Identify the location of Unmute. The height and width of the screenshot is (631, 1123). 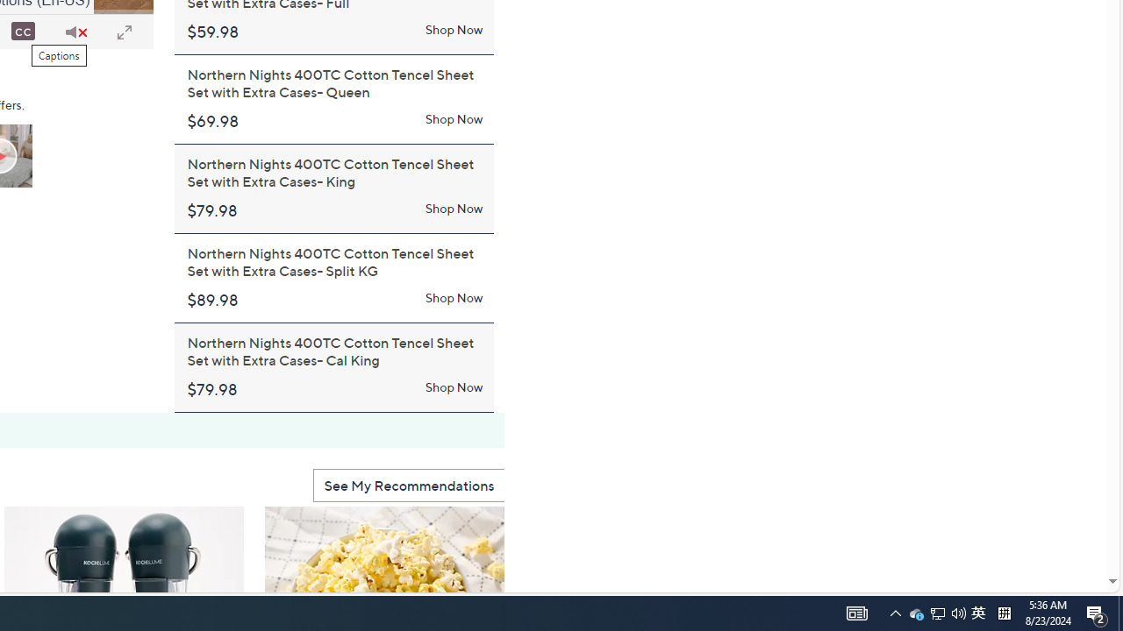
(75, 32).